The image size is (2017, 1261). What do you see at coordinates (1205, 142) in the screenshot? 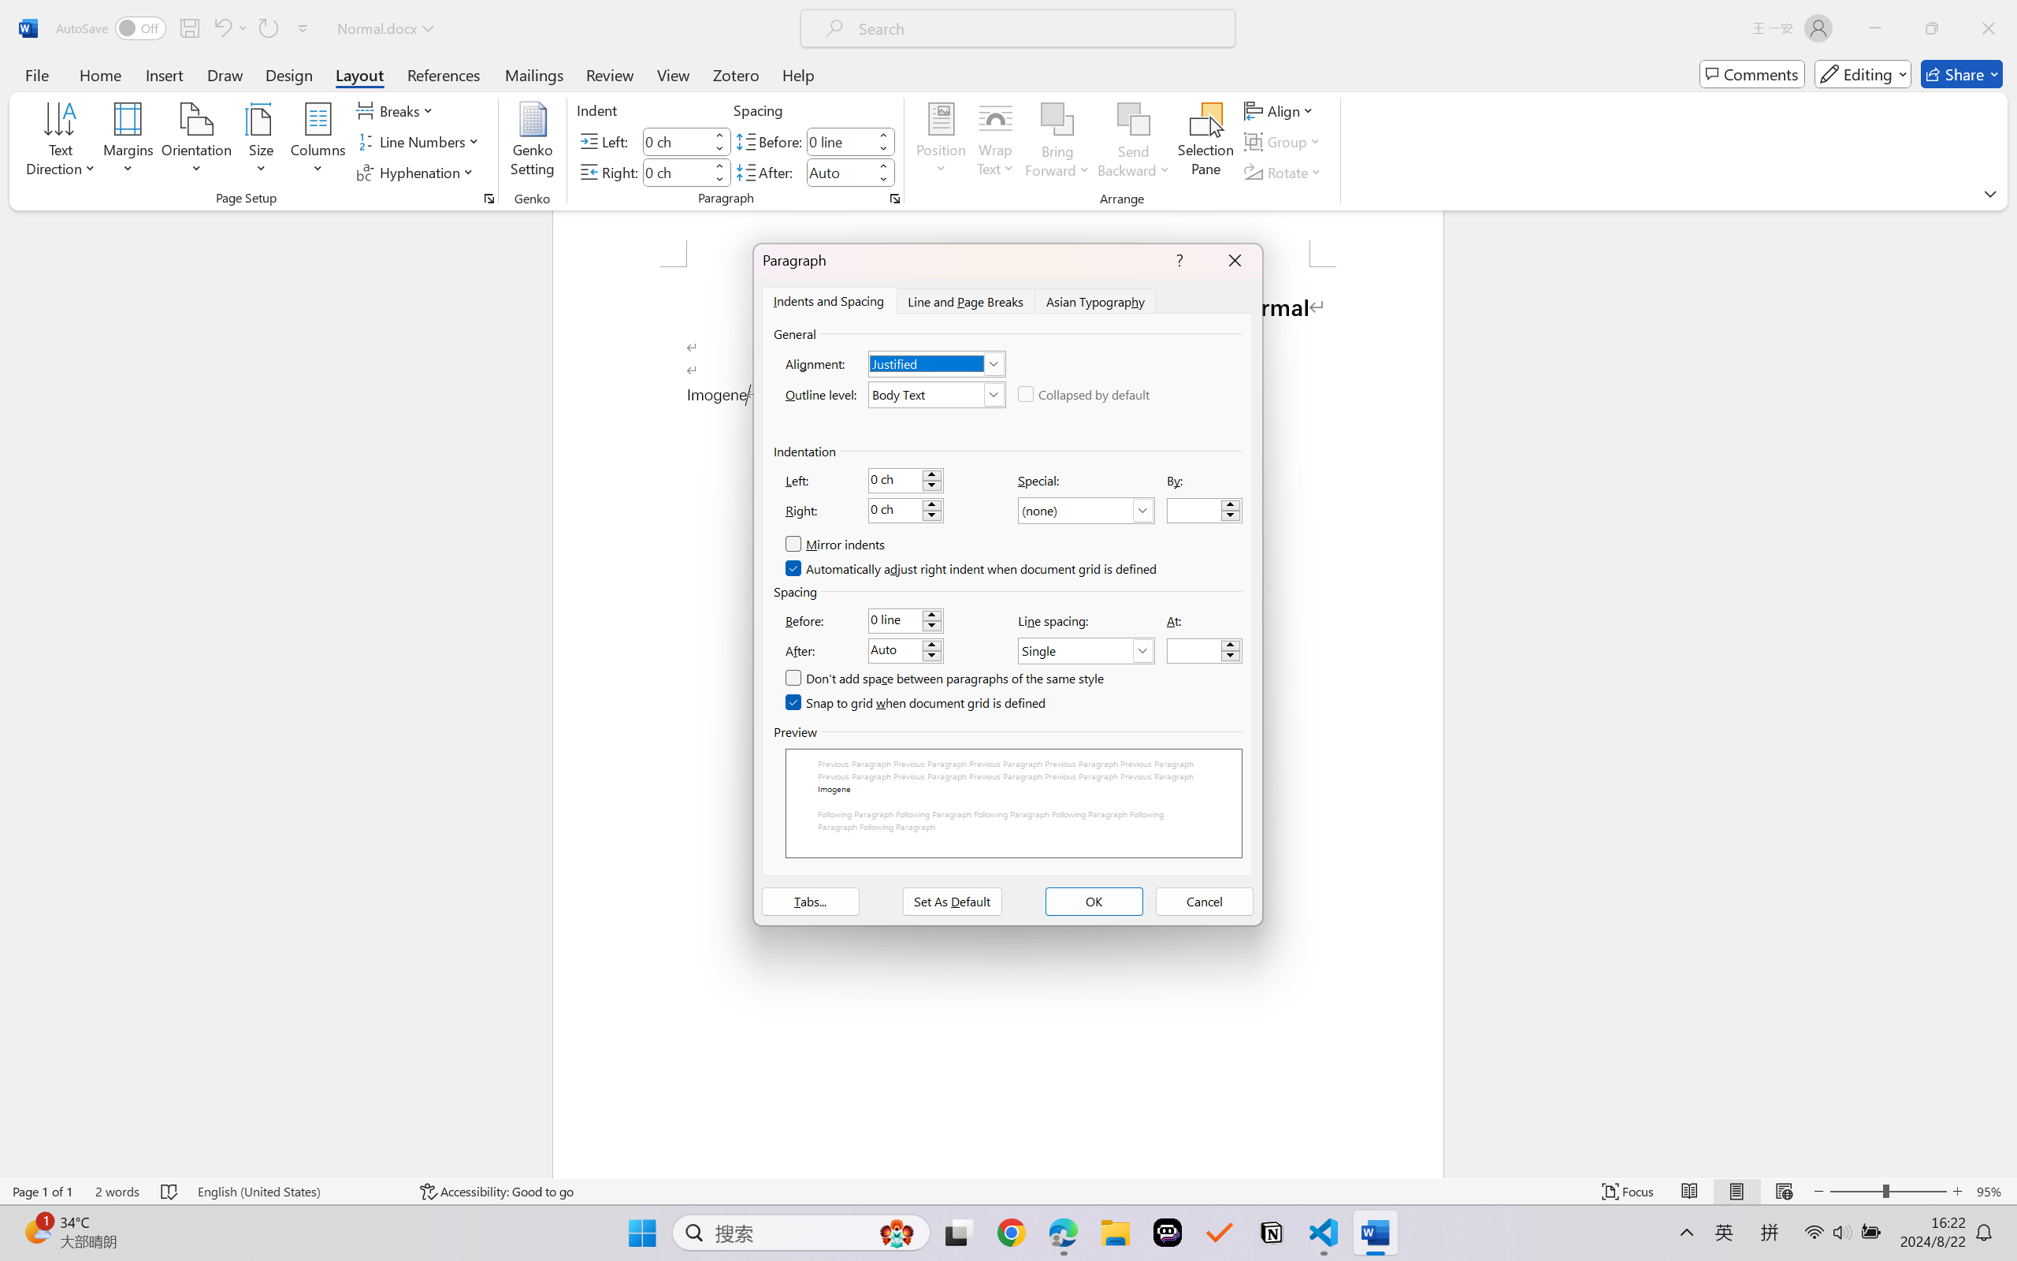
I see `Selection Pane...` at bounding box center [1205, 142].